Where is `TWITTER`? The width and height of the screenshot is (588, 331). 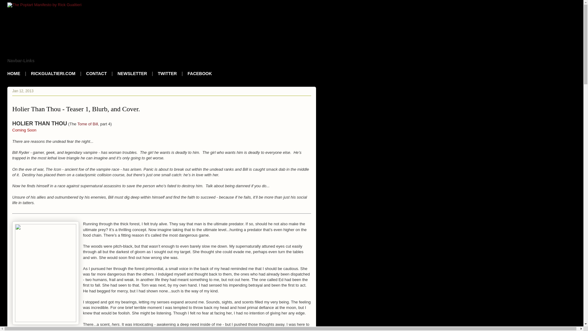 TWITTER is located at coordinates (167, 74).